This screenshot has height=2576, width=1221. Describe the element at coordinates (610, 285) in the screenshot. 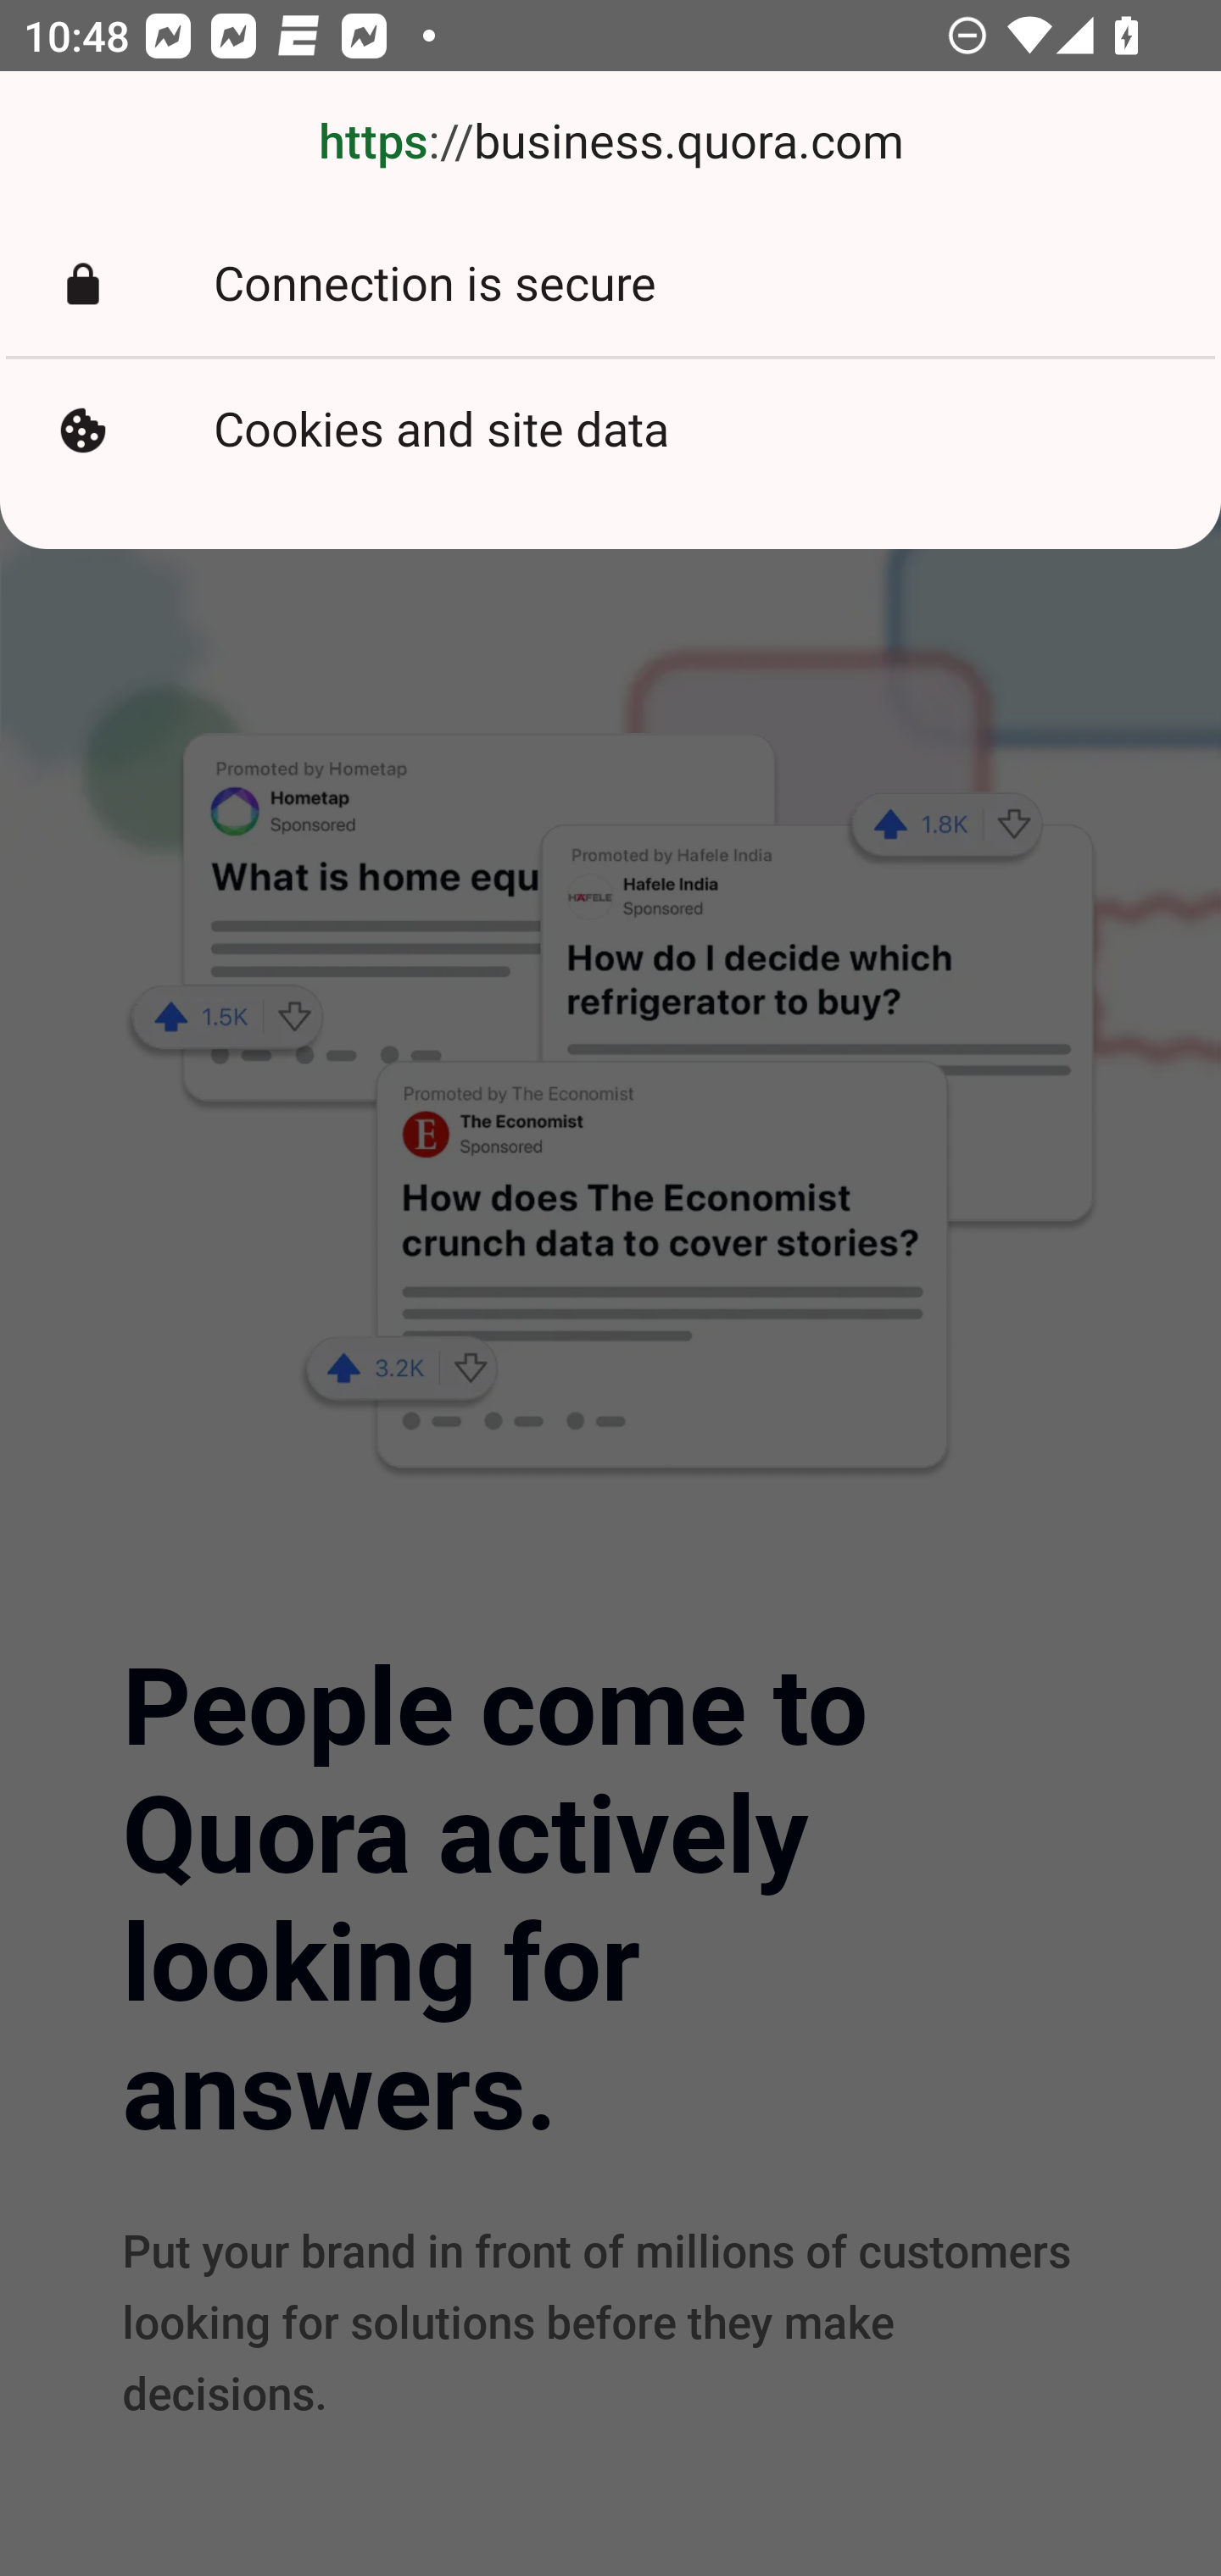

I see `Connection is secure` at that location.